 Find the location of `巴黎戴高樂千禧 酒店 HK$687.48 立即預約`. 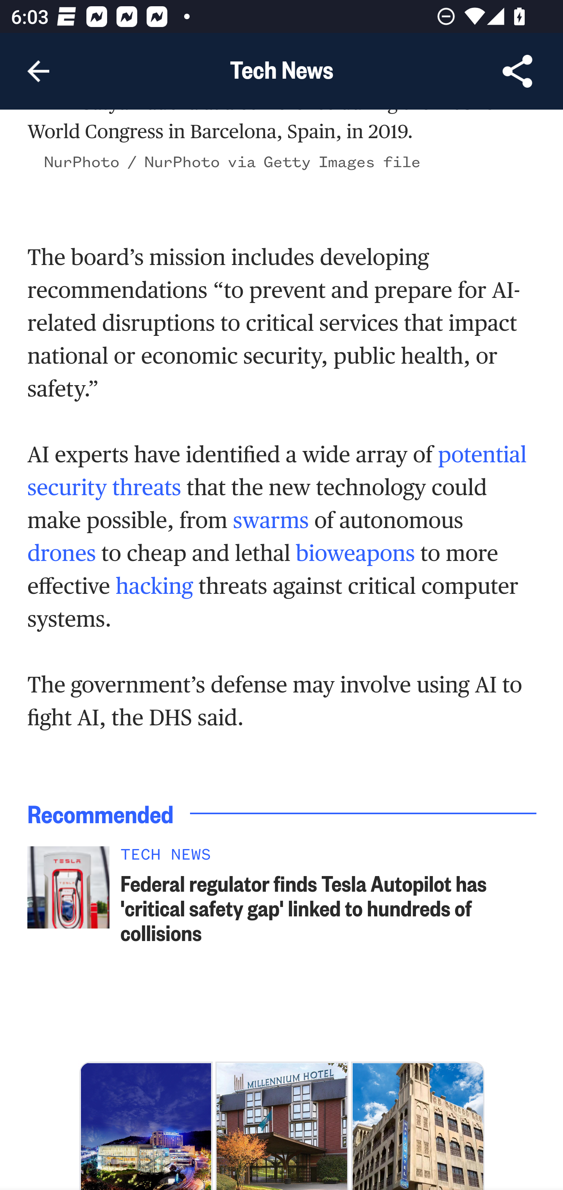

巴黎戴高樂千禧 酒店 HK$687.48 立即預約 is located at coordinates (281, 1126).